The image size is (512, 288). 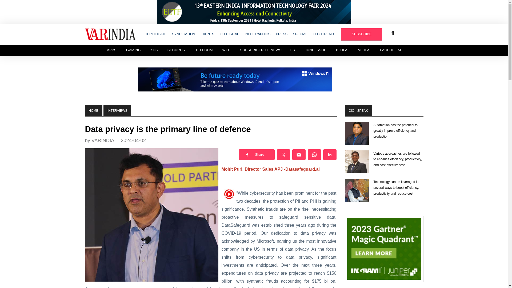 What do you see at coordinates (207, 34) in the screenshot?
I see `EVENTS` at bounding box center [207, 34].